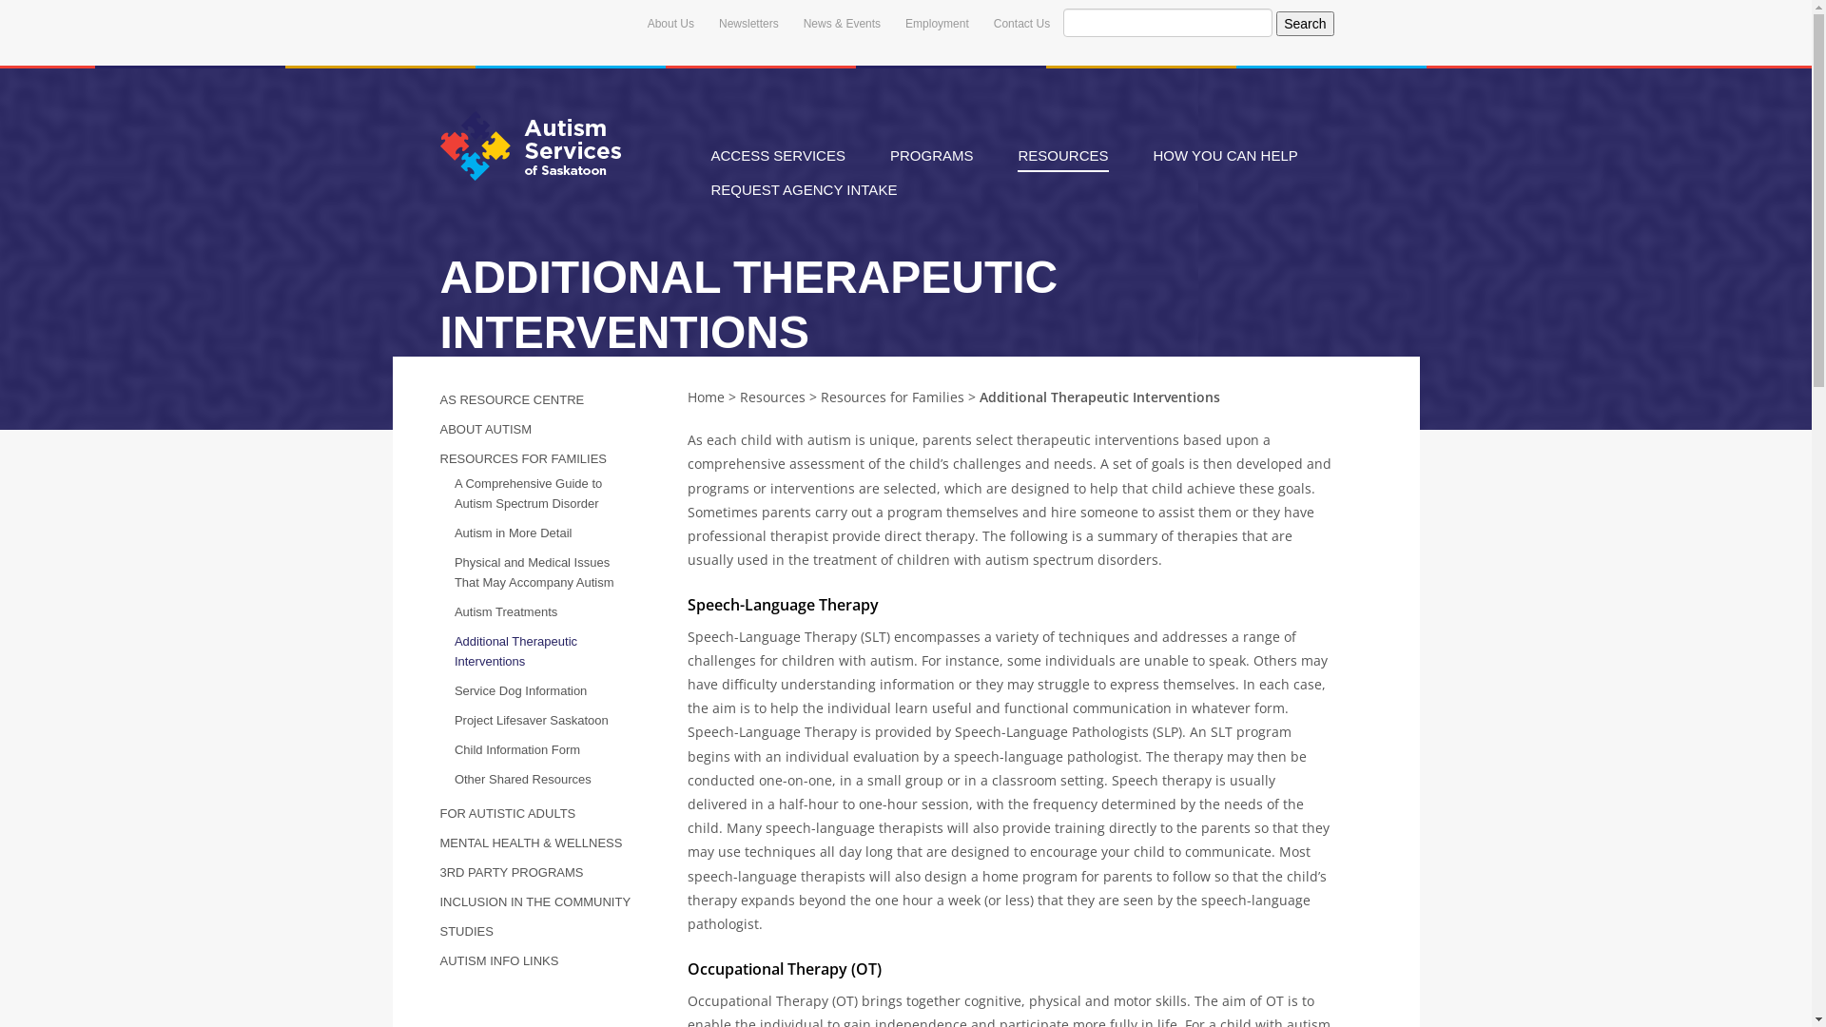 This screenshot has height=1027, width=1826. Describe the element at coordinates (523, 780) in the screenshot. I see `Other Shared Resources` at that location.